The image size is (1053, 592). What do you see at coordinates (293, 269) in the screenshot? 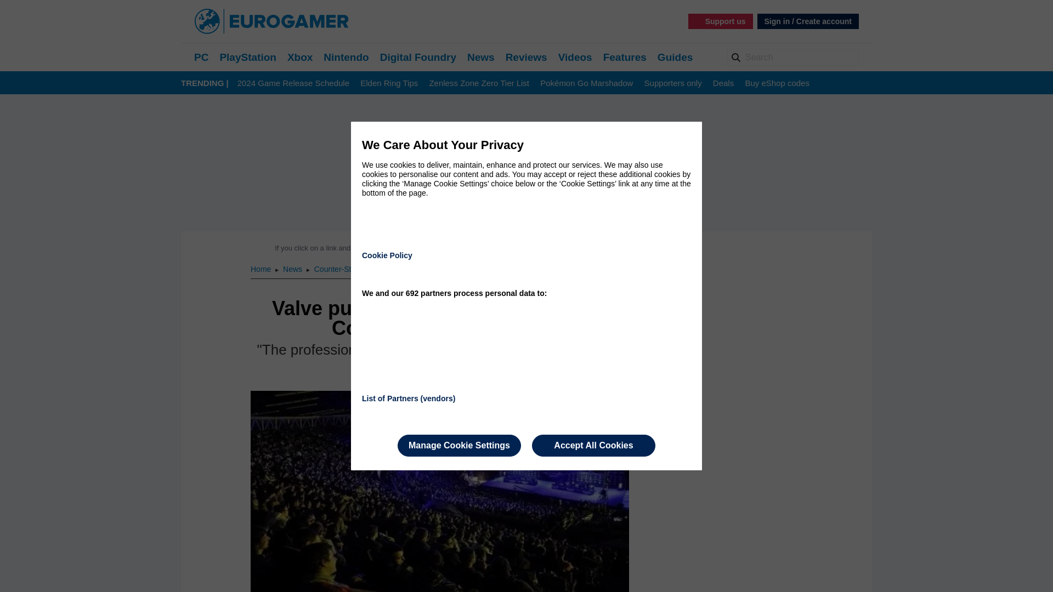
I see `News` at bounding box center [293, 269].